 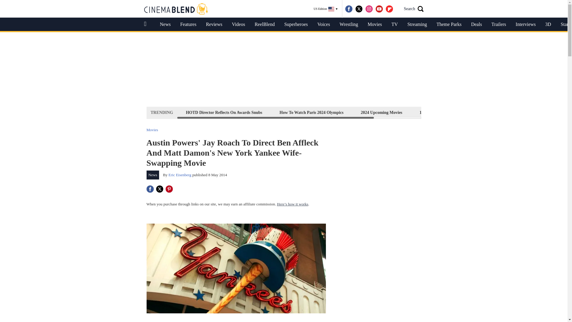 What do you see at coordinates (265, 24) in the screenshot?
I see `ReelBlend` at bounding box center [265, 24].